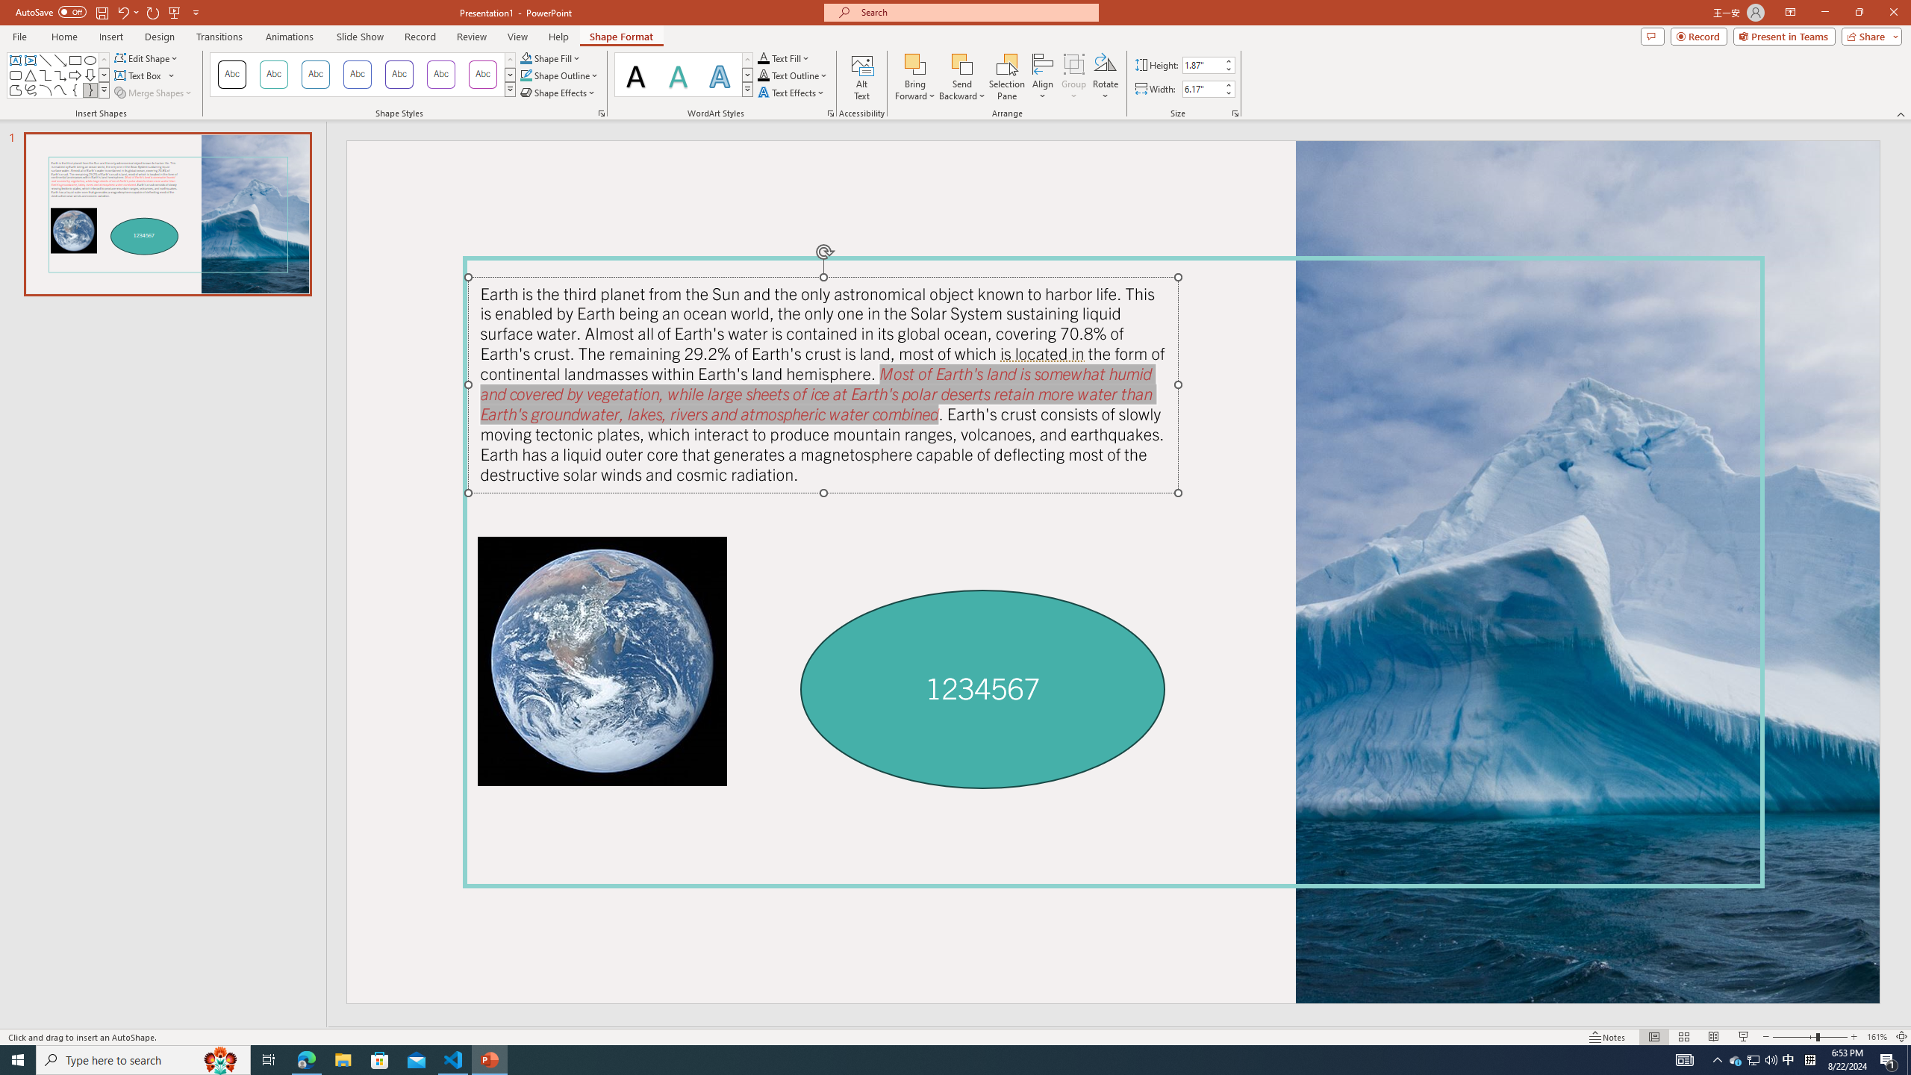  What do you see at coordinates (1202, 64) in the screenshot?
I see `Shape Height` at bounding box center [1202, 64].